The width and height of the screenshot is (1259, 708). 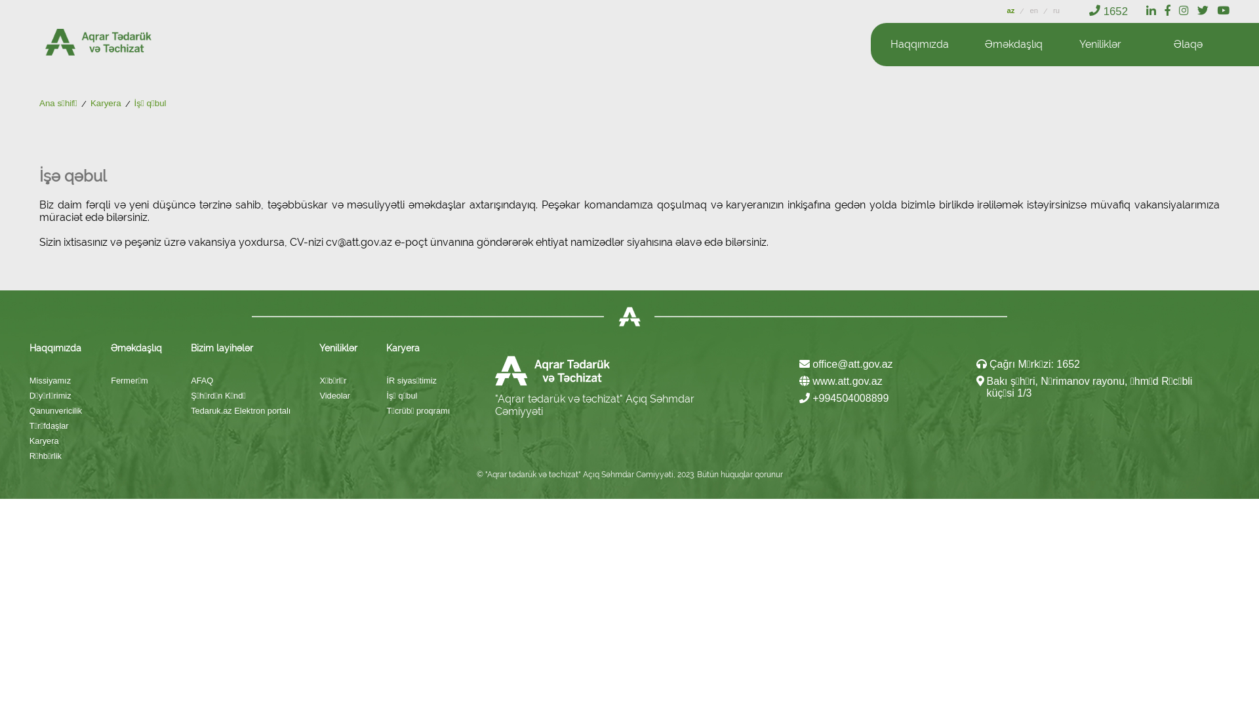 I want to click on +994504008899, so click(x=845, y=399).